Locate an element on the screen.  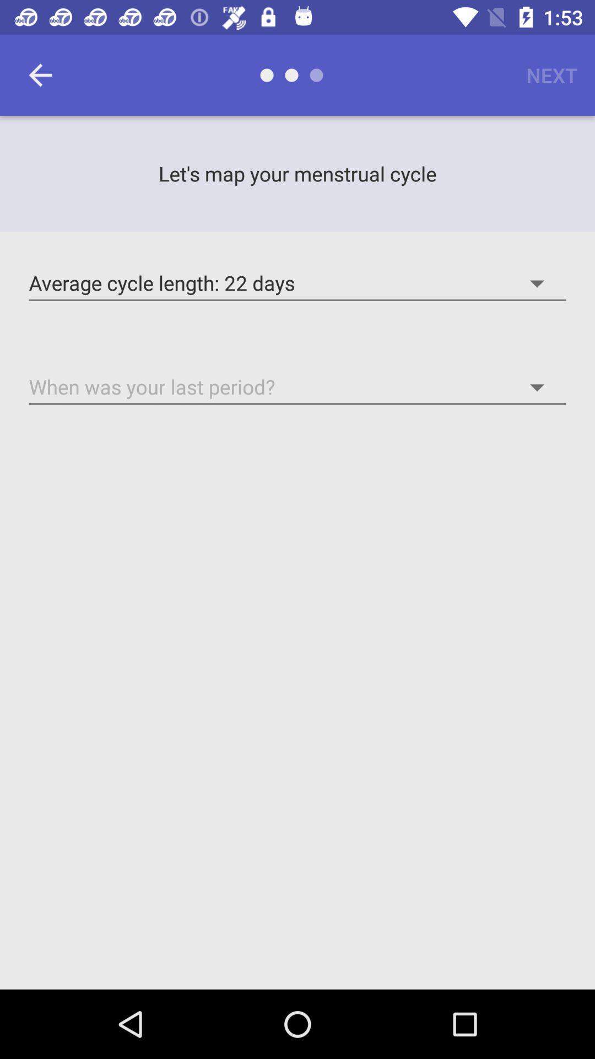
enter numerical value is located at coordinates (297, 387).